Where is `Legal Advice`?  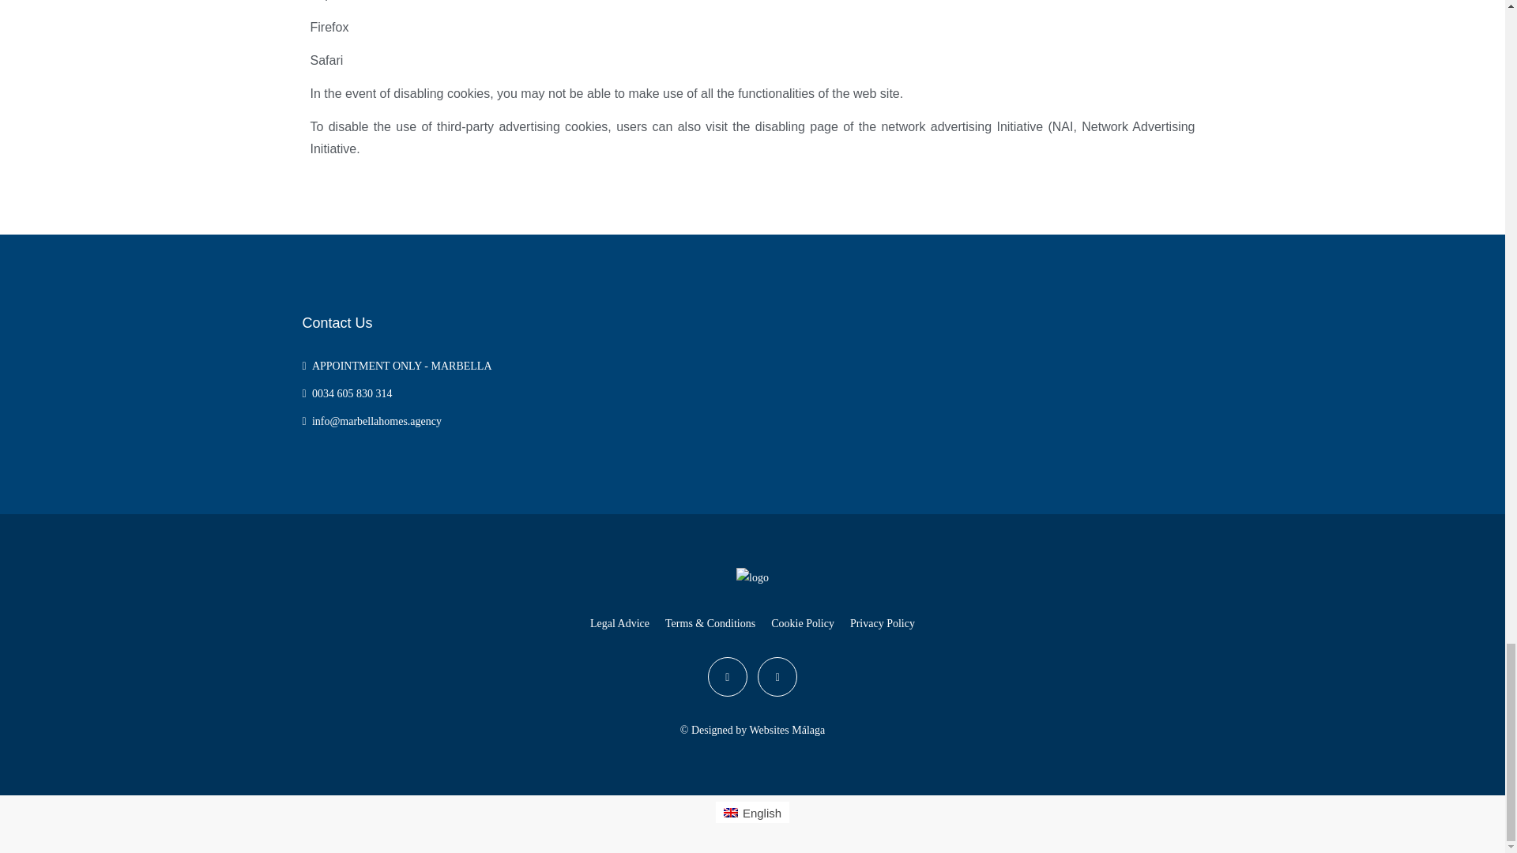 Legal Advice is located at coordinates (619, 623).